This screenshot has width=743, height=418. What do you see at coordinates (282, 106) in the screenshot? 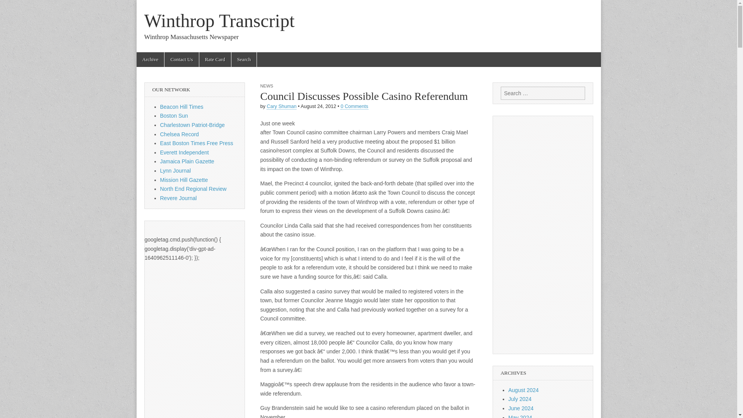
I see `Posts by Cary Shuman` at bounding box center [282, 106].